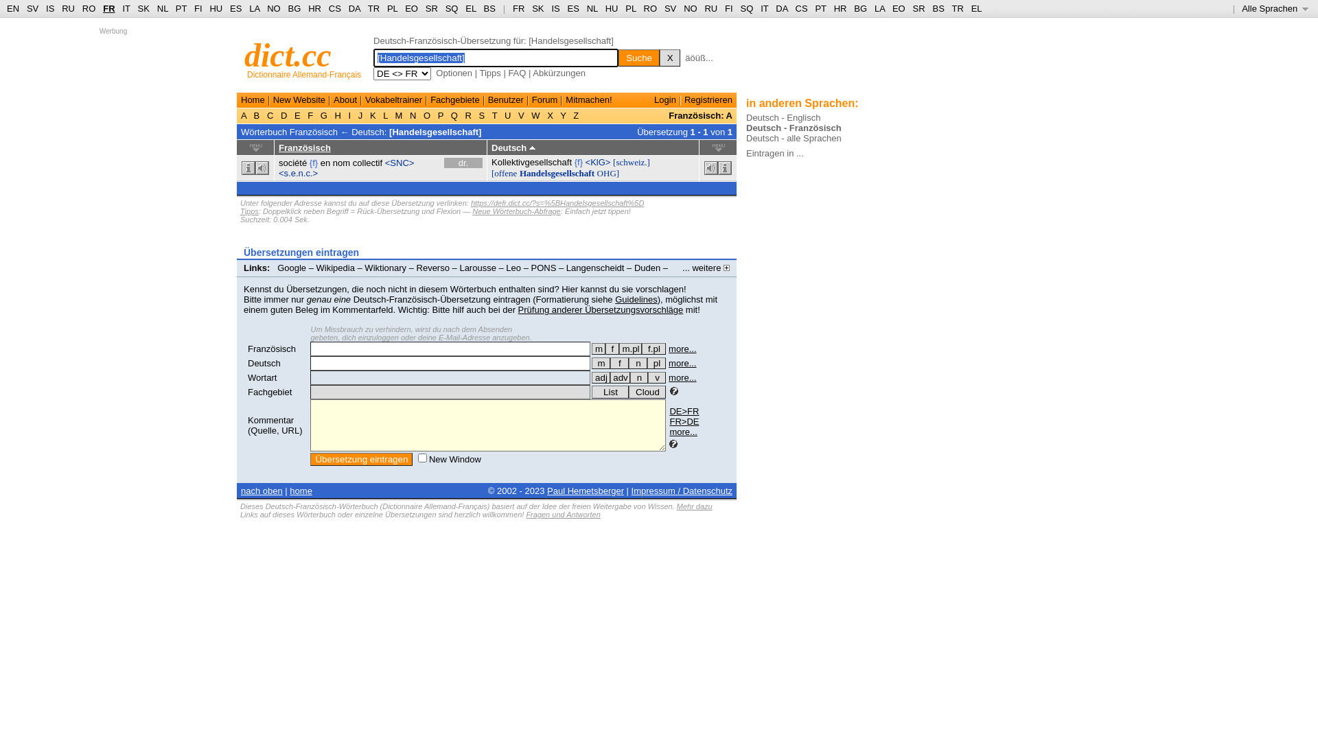 The width and height of the screenshot is (1318, 741). I want to click on SV, so click(33, 8).